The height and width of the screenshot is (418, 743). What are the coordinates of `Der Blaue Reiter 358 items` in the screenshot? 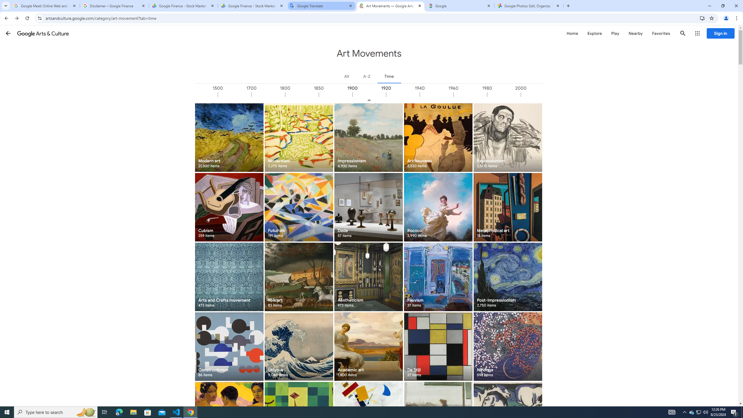 It's located at (508, 416).